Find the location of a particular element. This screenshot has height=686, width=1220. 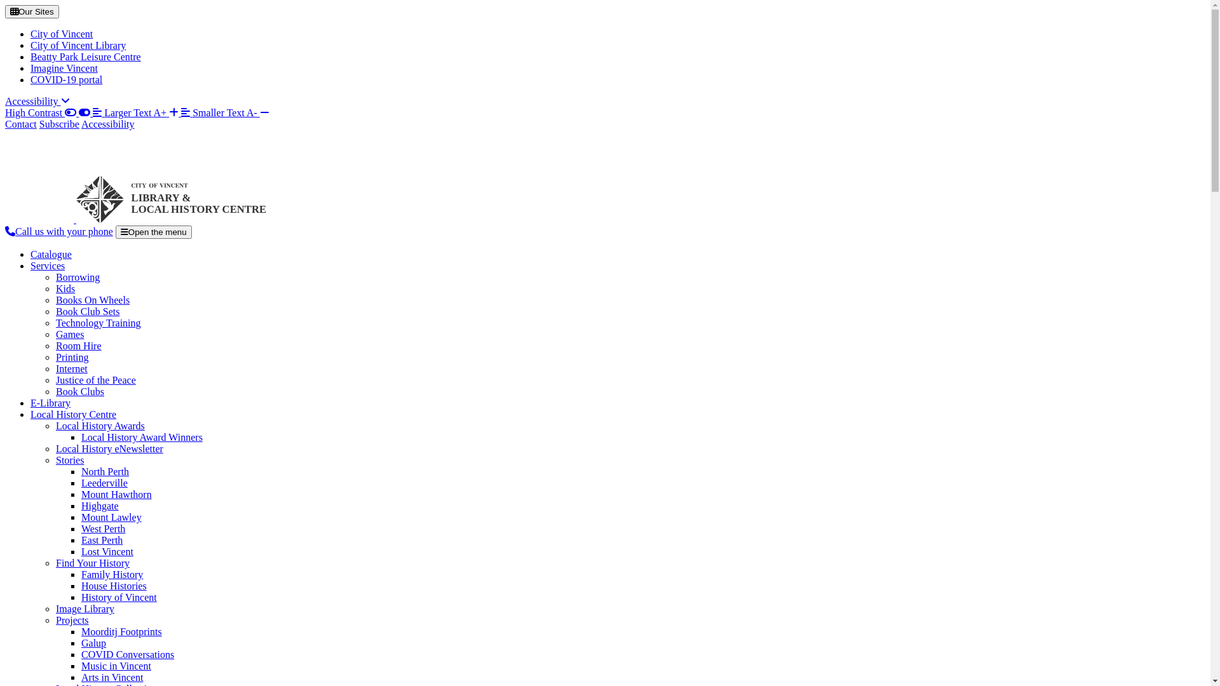

Image Library is located at coordinates (85, 609).